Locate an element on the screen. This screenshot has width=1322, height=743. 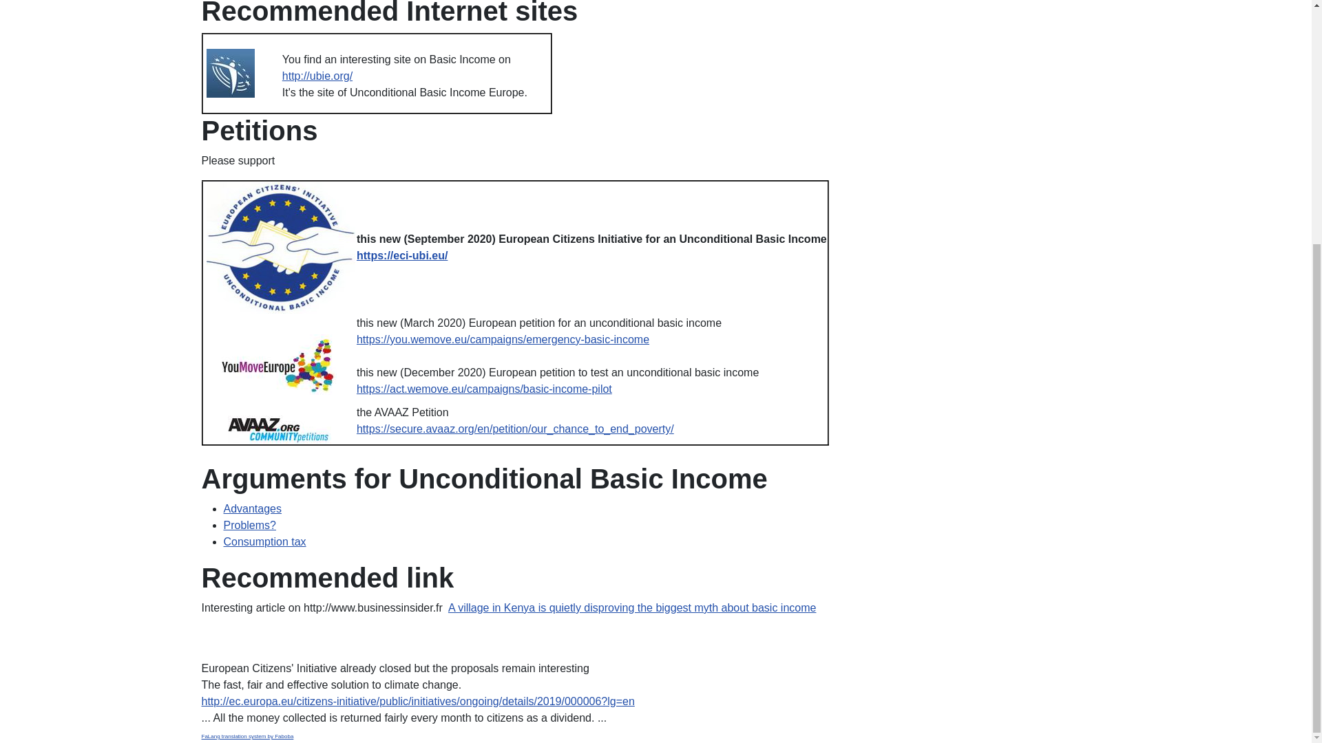
UBIE.org is located at coordinates (230, 73).